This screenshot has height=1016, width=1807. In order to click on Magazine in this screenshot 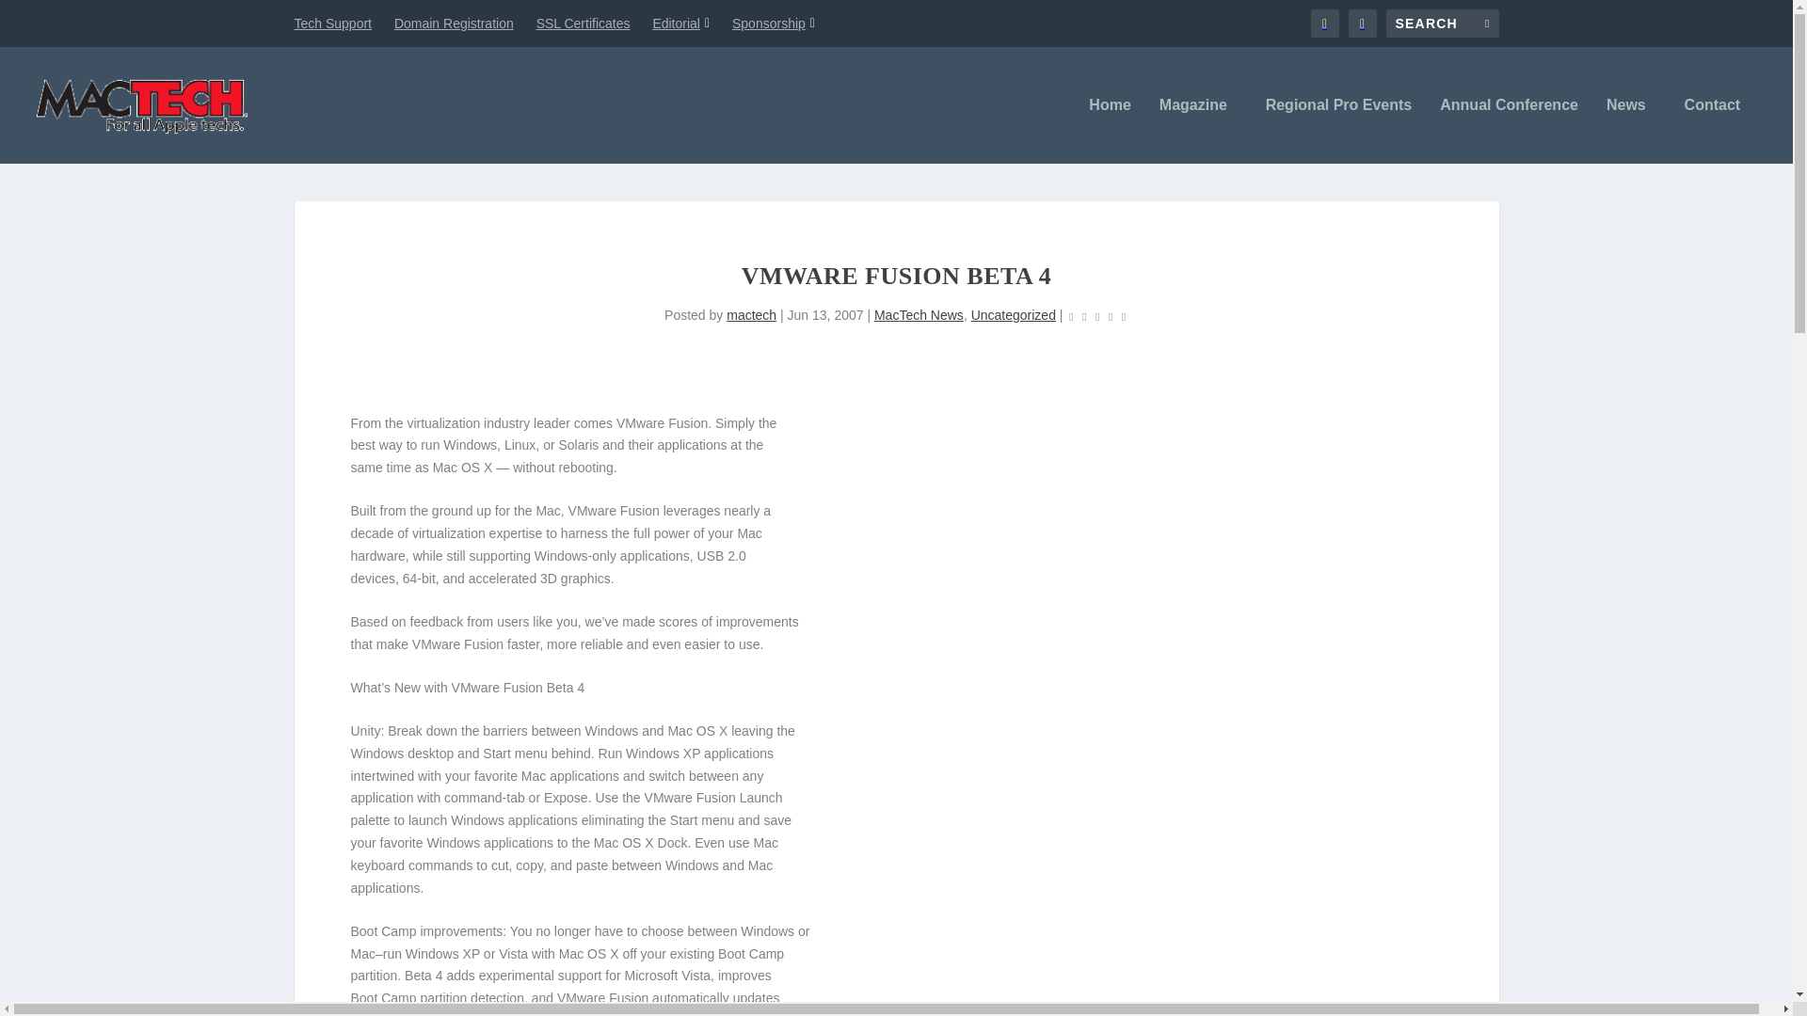, I will do `click(1199, 130)`.